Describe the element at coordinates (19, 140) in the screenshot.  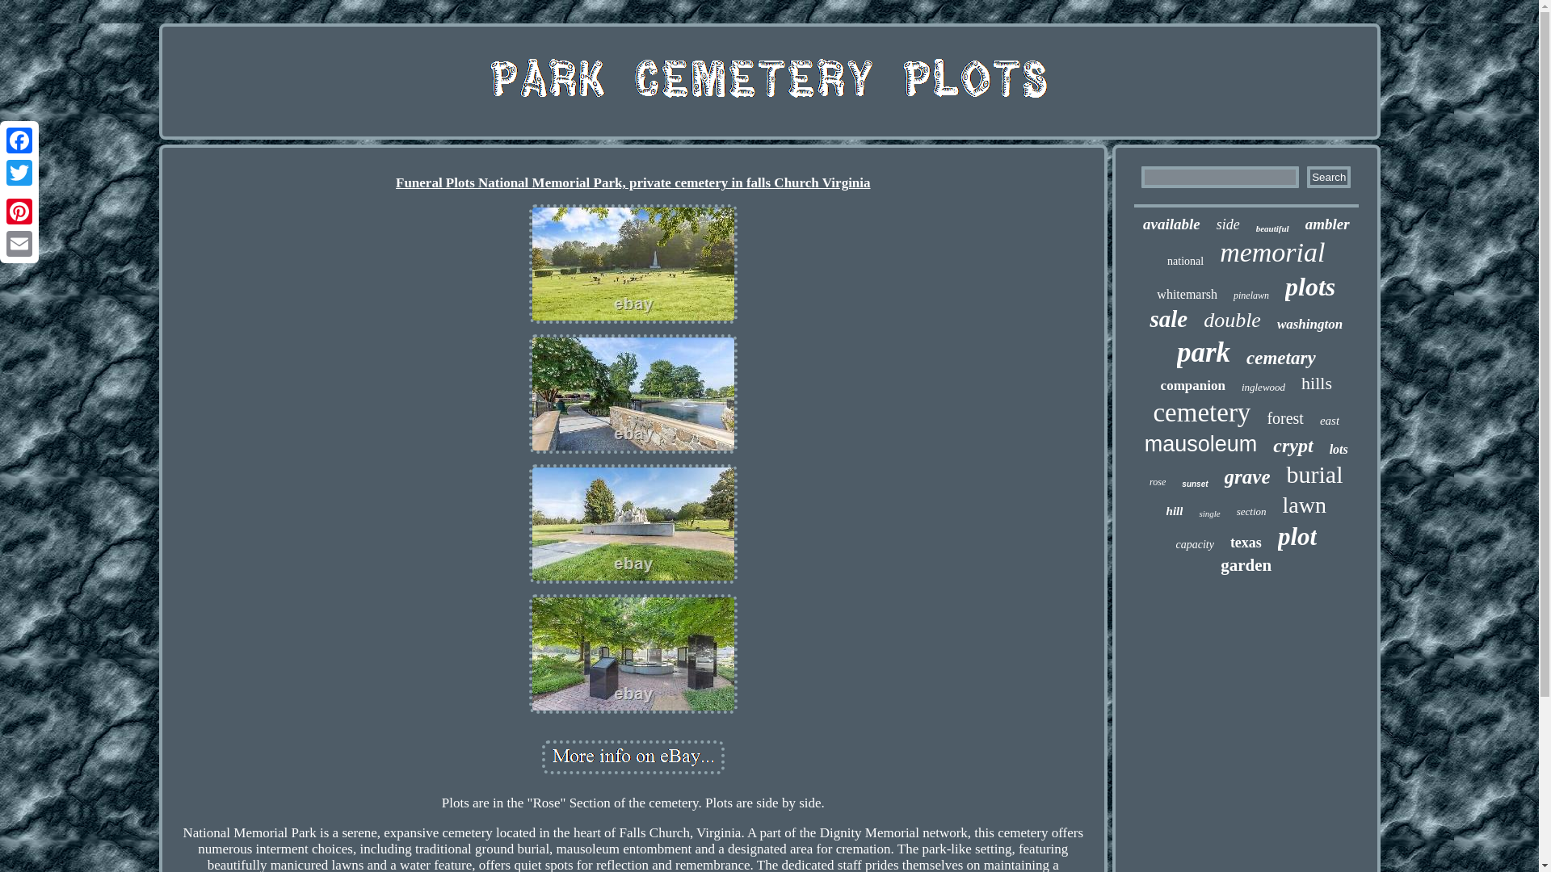
I see `Facebook` at that location.